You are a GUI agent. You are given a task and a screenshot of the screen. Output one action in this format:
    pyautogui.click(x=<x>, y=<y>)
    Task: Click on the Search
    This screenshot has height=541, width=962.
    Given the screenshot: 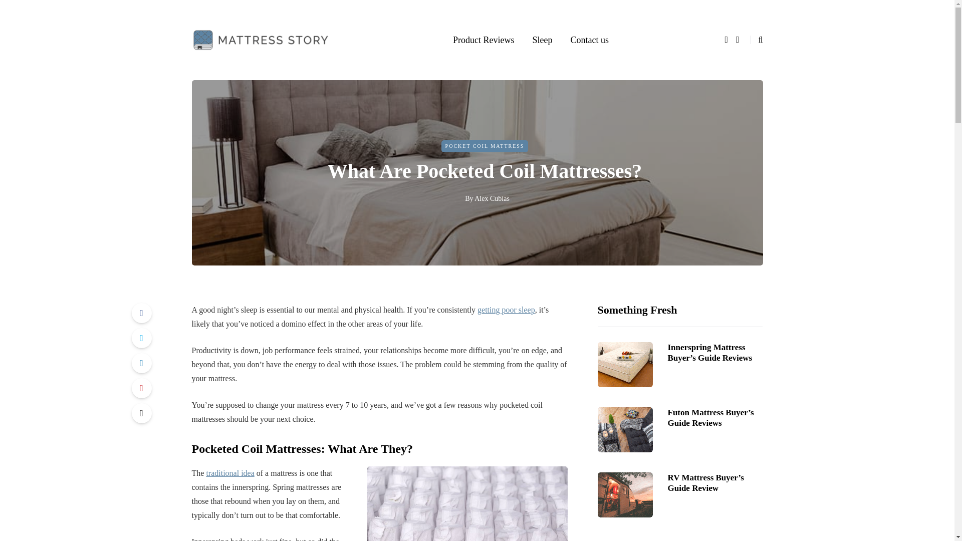 What is the action you would take?
    pyautogui.click(x=29, y=10)
    